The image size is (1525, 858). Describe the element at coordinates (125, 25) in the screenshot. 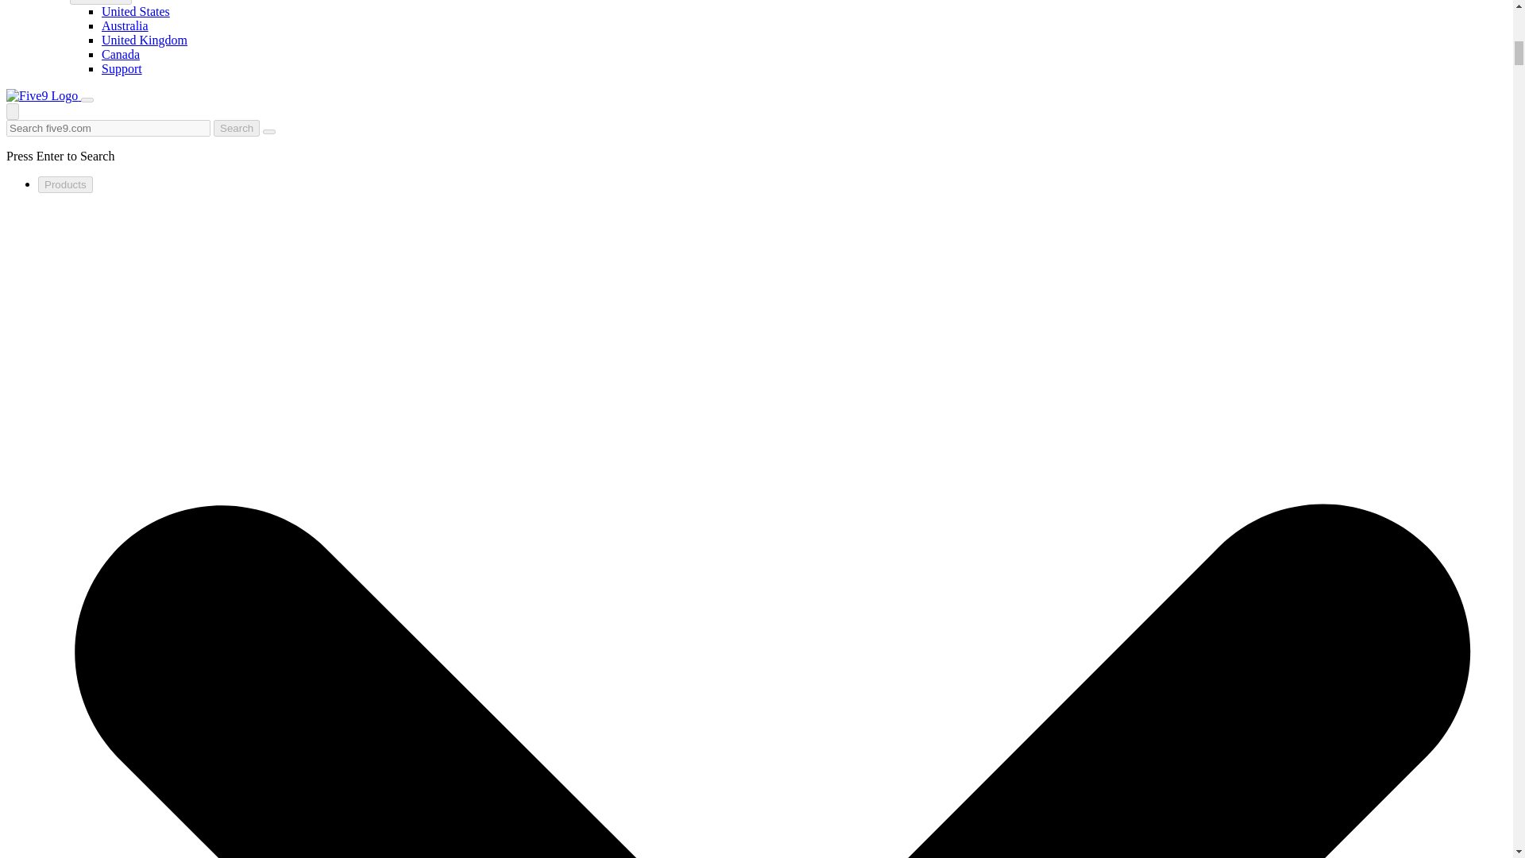

I see `Australia` at that location.